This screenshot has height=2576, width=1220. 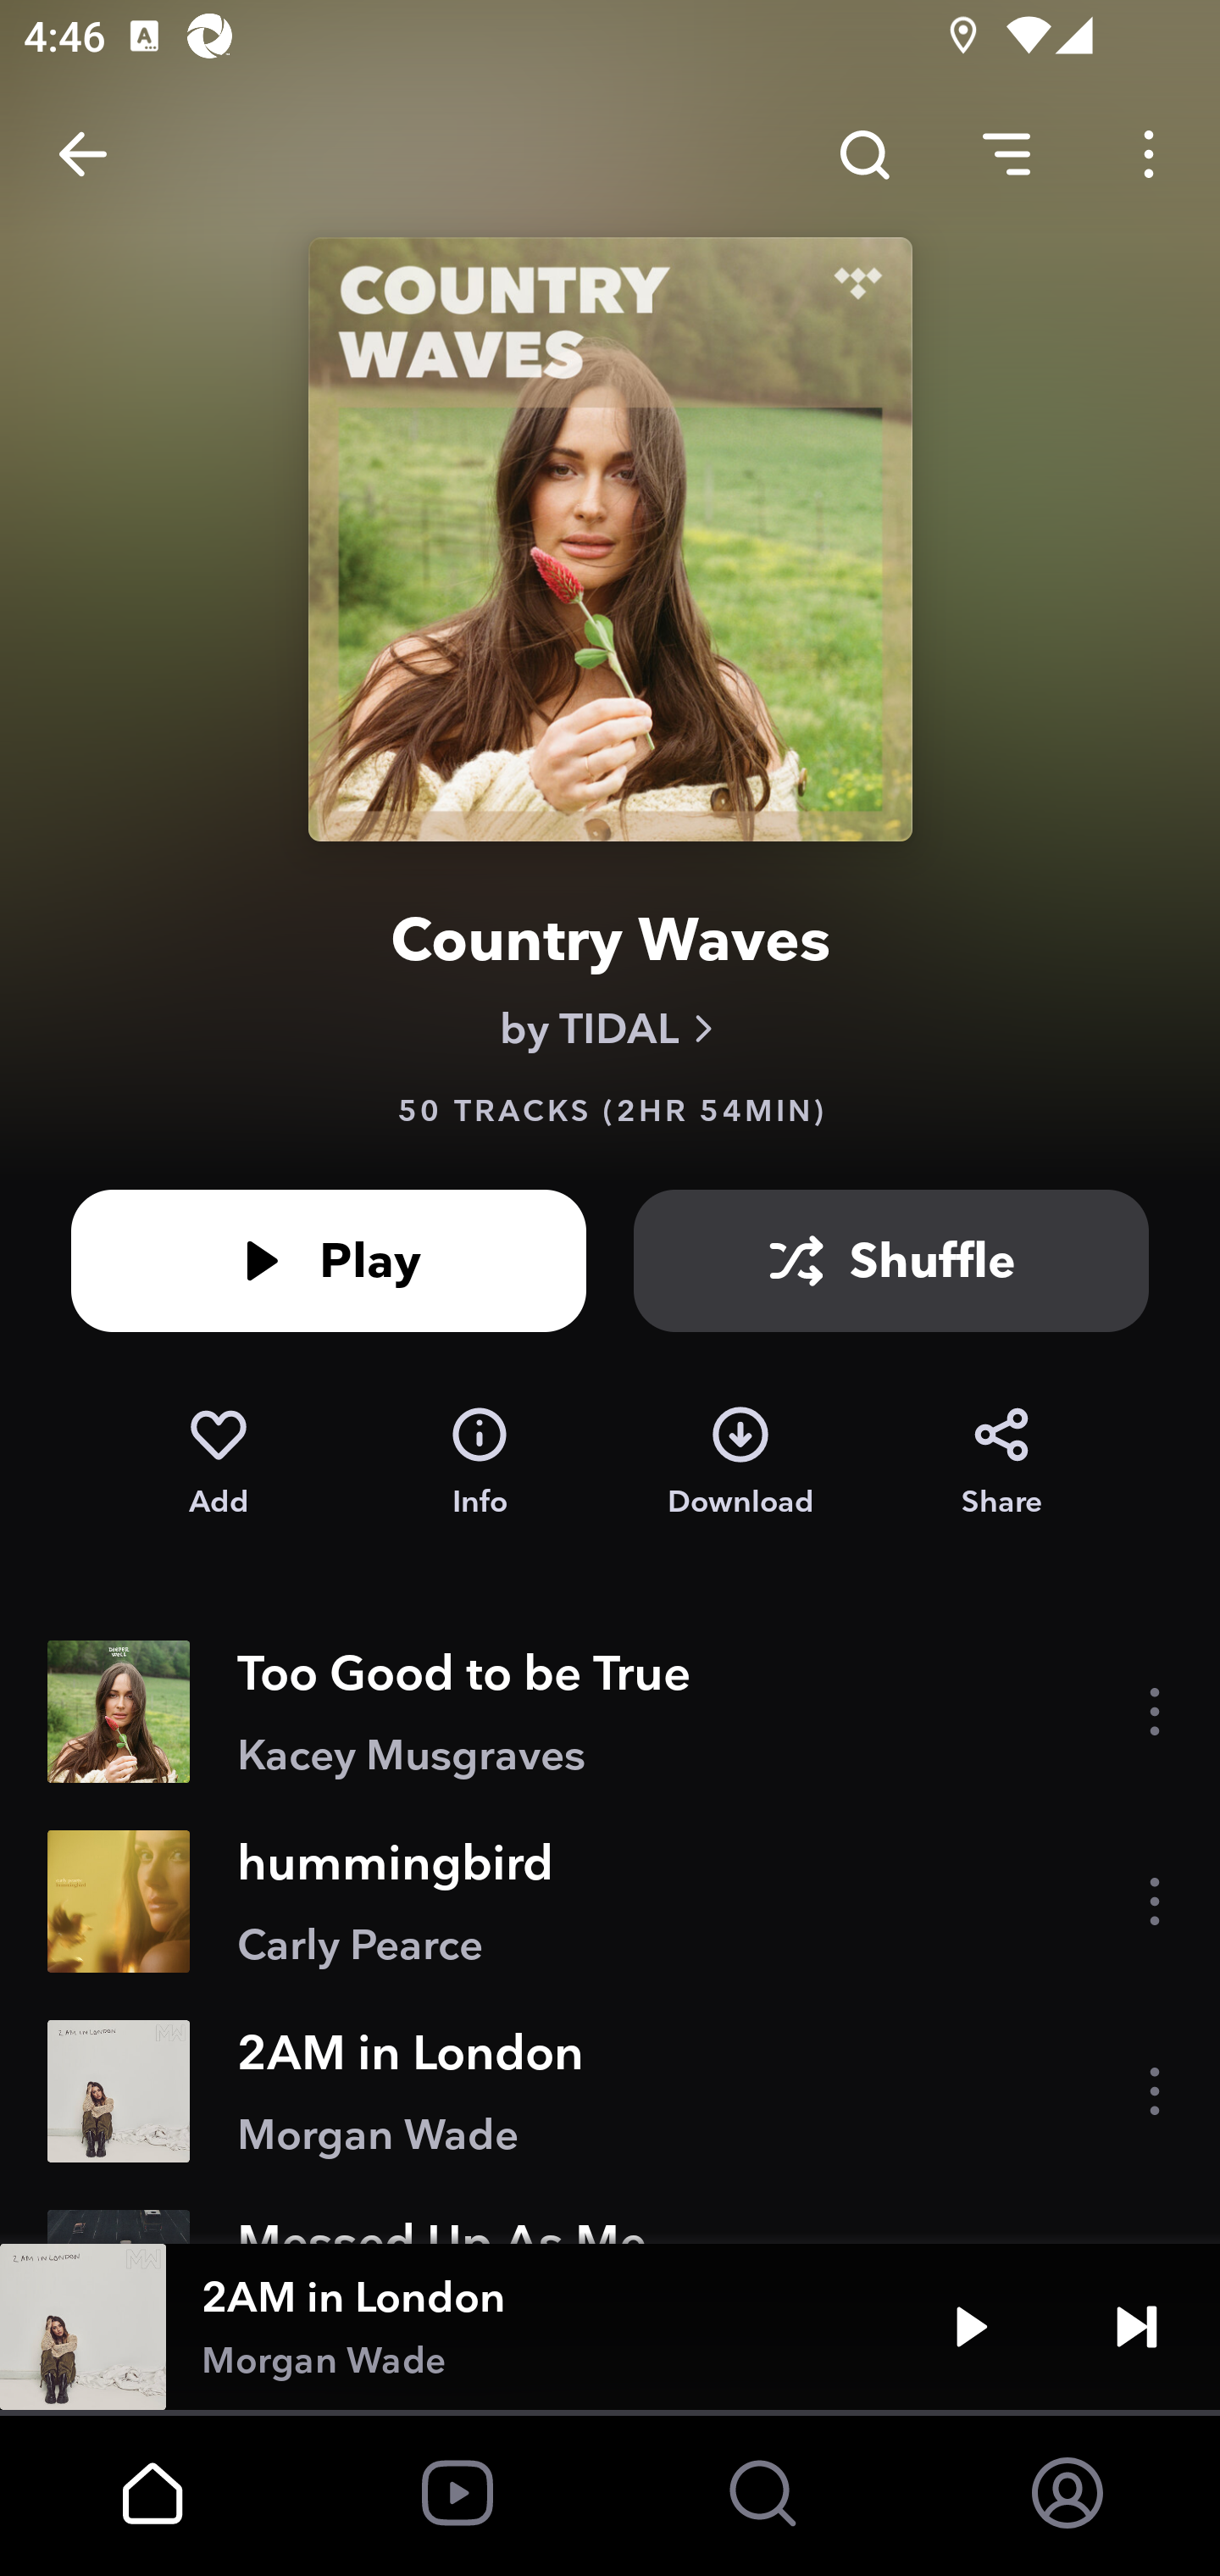 What do you see at coordinates (218, 1463) in the screenshot?
I see `Add` at bounding box center [218, 1463].